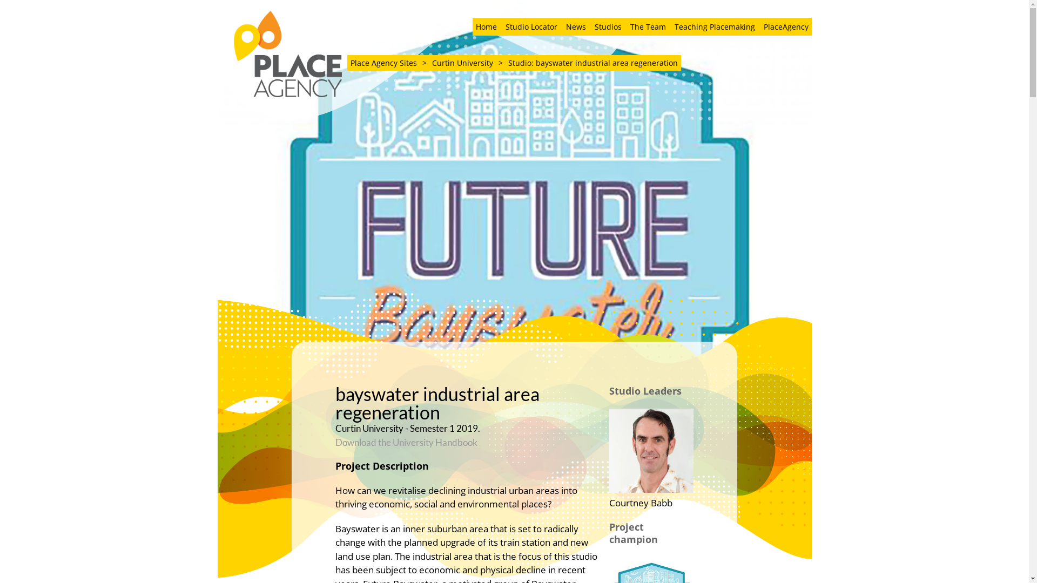 Image resolution: width=1037 pixels, height=583 pixels. I want to click on Studios, so click(608, 27).